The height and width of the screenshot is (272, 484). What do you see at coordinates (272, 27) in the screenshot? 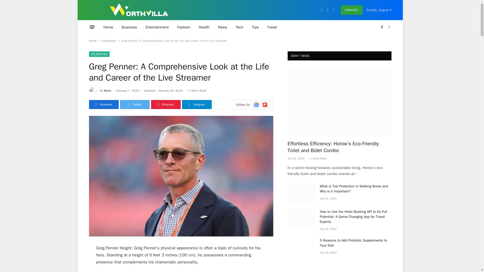
I see `Travel` at bounding box center [272, 27].